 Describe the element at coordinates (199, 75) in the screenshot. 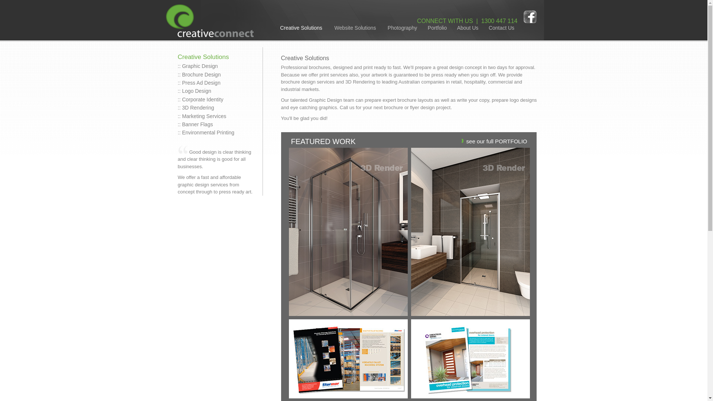

I see `:: Brochure Design` at that location.